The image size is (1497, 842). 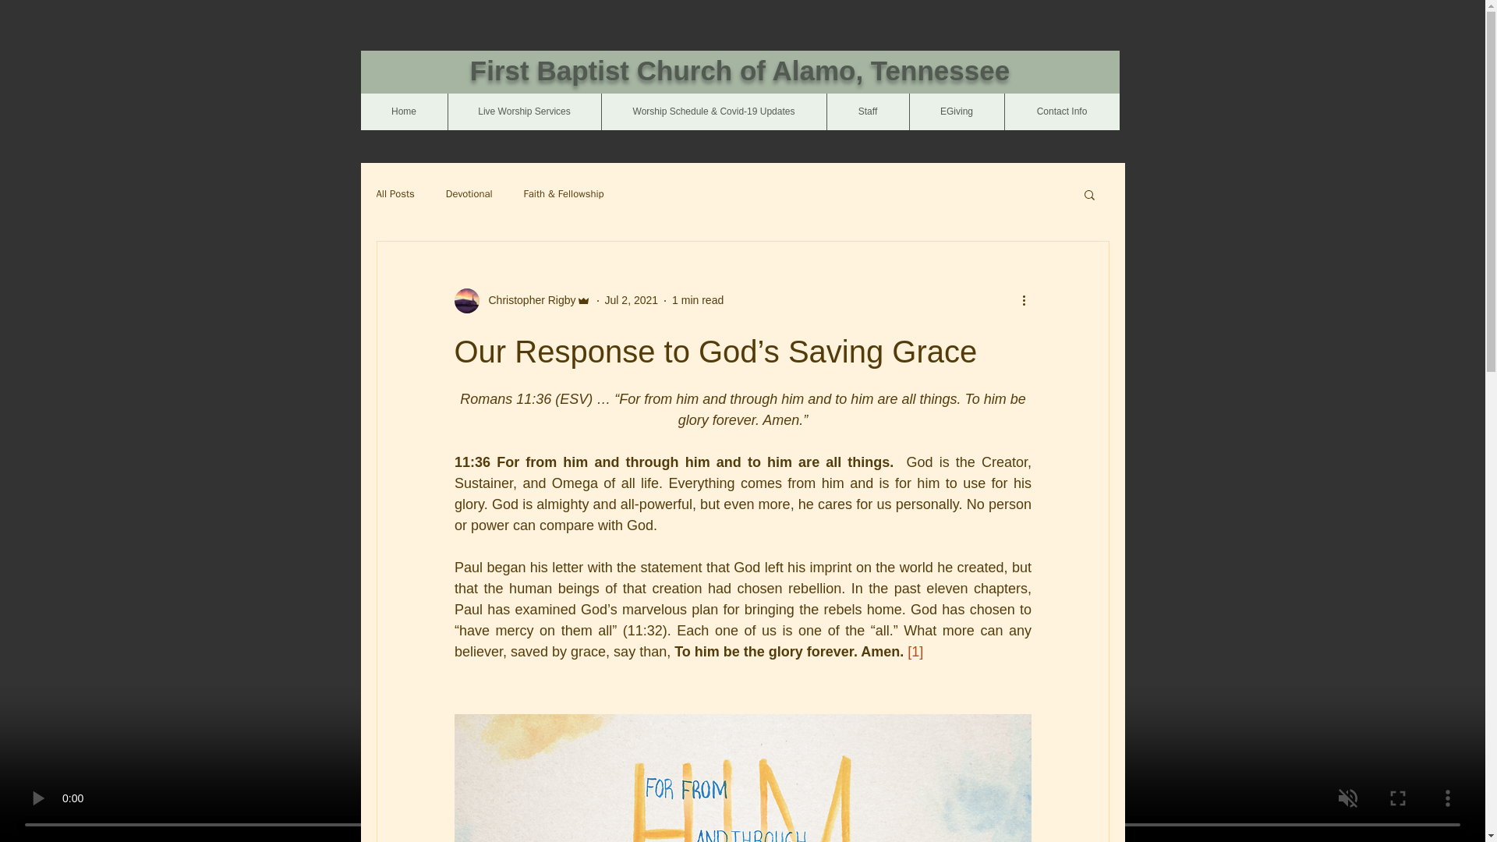 What do you see at coordinates (403, 111) in the screenshot?
I see `Home` at bounding box center [403, 111].